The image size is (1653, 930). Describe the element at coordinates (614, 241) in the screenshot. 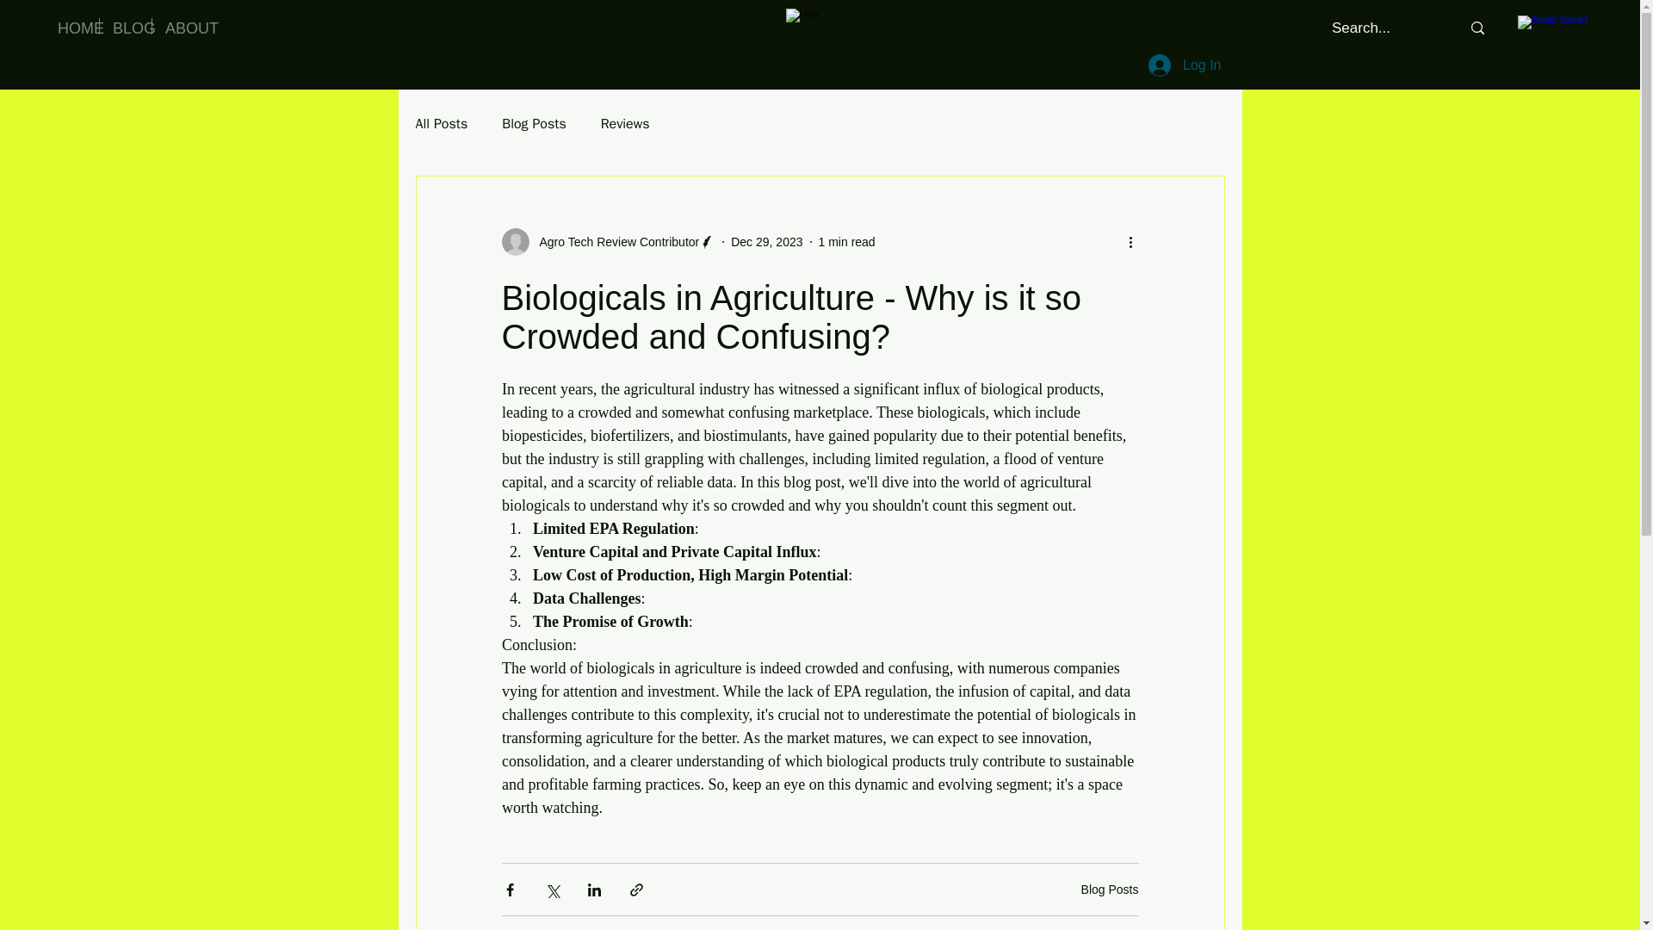

I see `Agro Tech Review Contributor` at that location.